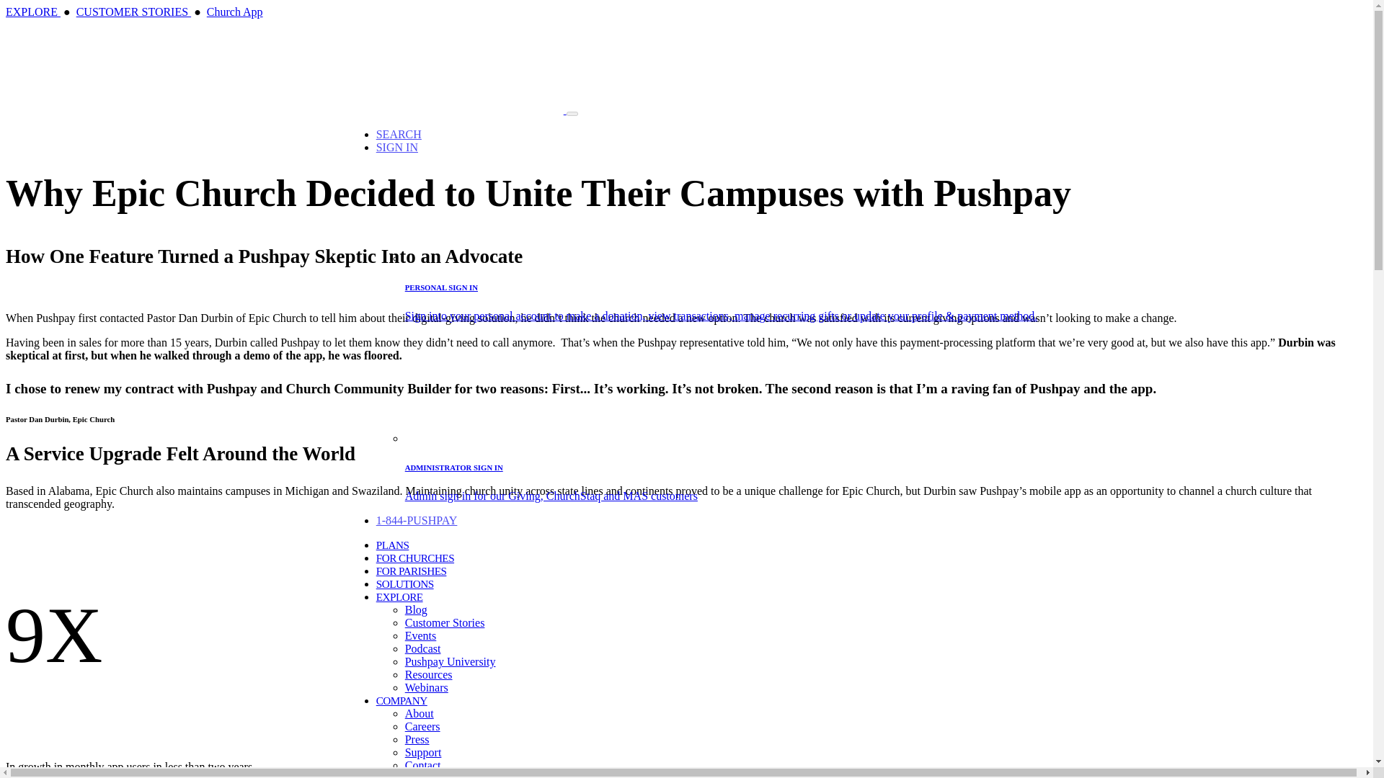 This screenshot has height=778, width=1384. What do you see at coordinates (399, 134) in the screenshot?
I see `SEARCH` at bounding box center [399, 134].